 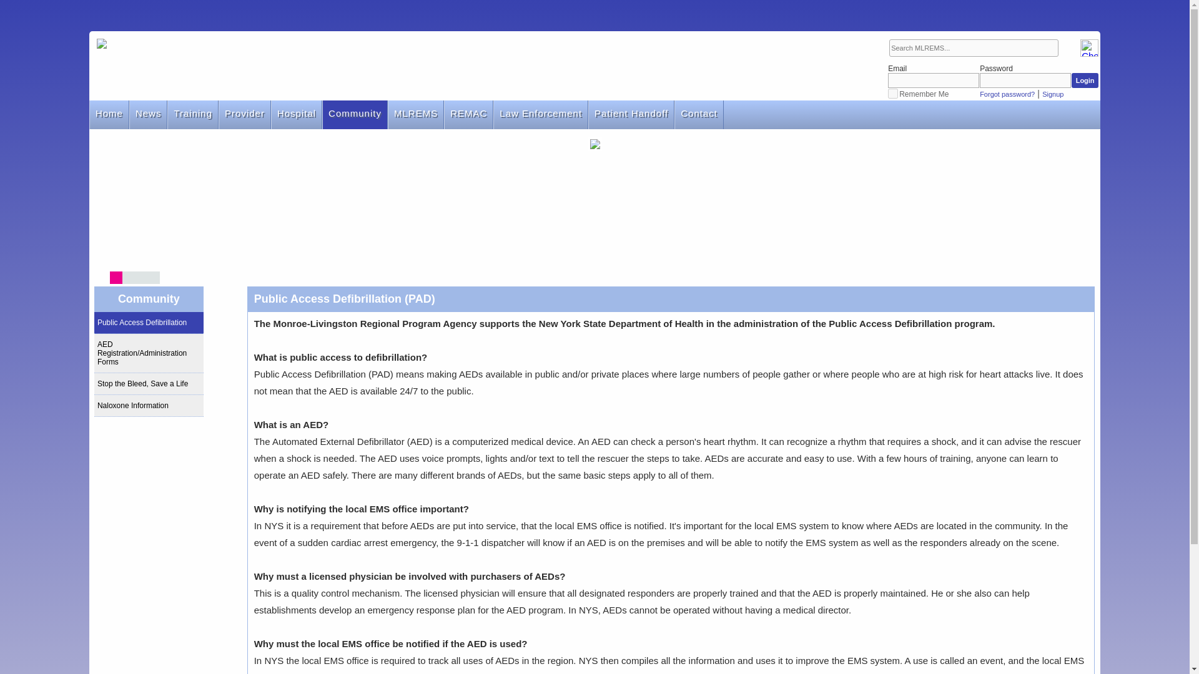 I want to click on Public Access Defibrillation, so click(x=149, y=323).